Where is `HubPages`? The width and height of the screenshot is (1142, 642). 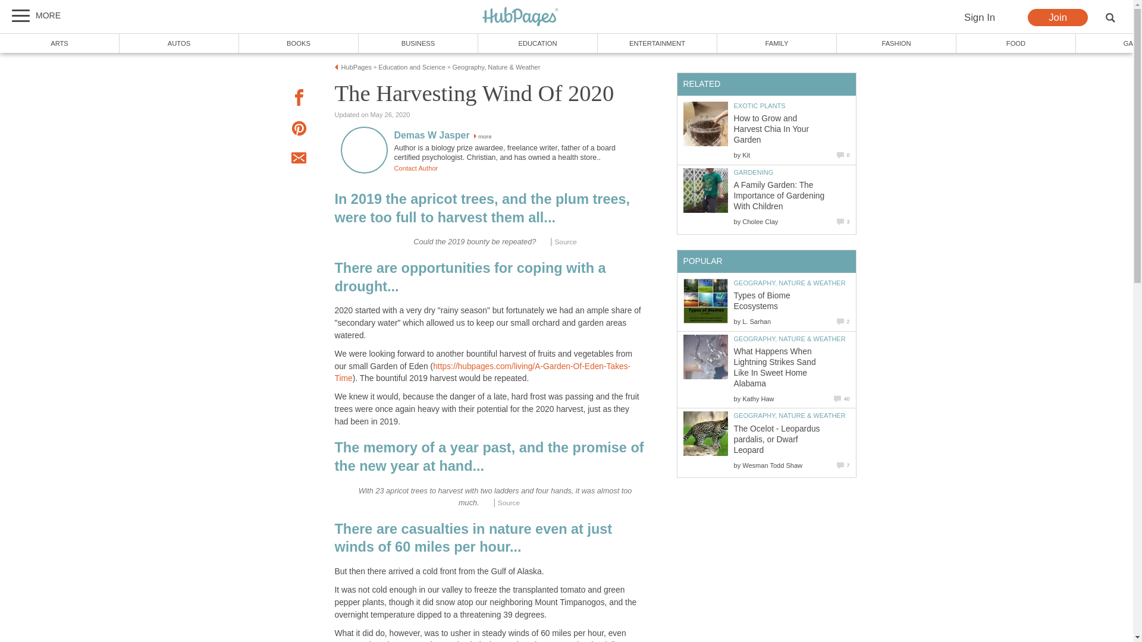
HubPages is located at coordinates (520, 17).